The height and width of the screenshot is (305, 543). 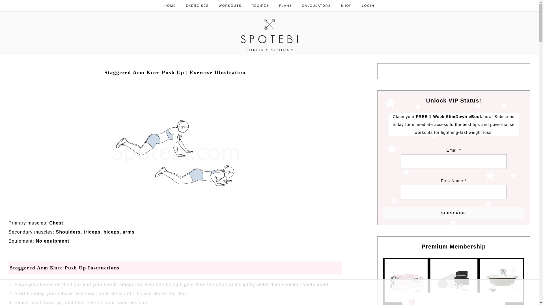 What do you see at coordinates (368, 6) in the screenshot?
I see `LOGIN` at bounding box center [368, 6].